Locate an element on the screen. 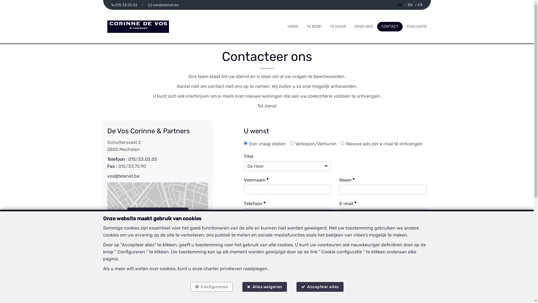  Zoek op de kaart is located at coordinates (158, 213).